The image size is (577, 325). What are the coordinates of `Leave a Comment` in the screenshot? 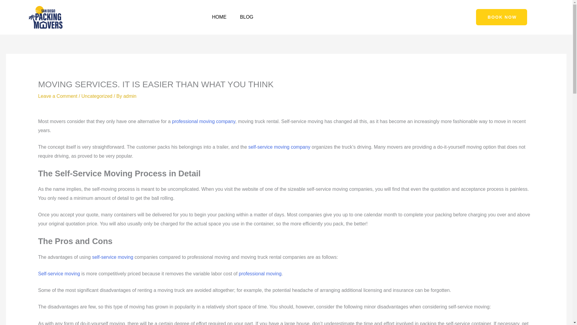 It's located at (58, 96).